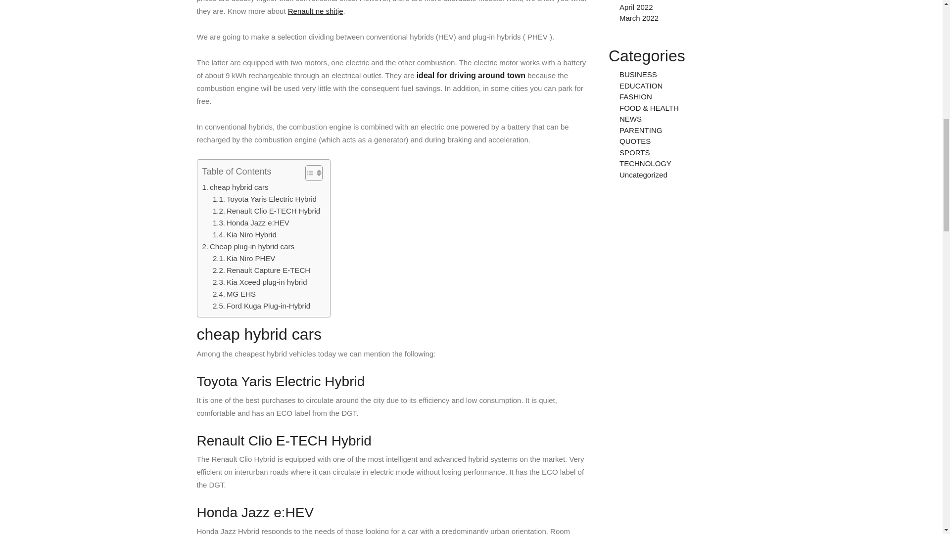 This screenshot has height=534, width=950. I want to click on cheap hybrid cars, so click(235, 187).